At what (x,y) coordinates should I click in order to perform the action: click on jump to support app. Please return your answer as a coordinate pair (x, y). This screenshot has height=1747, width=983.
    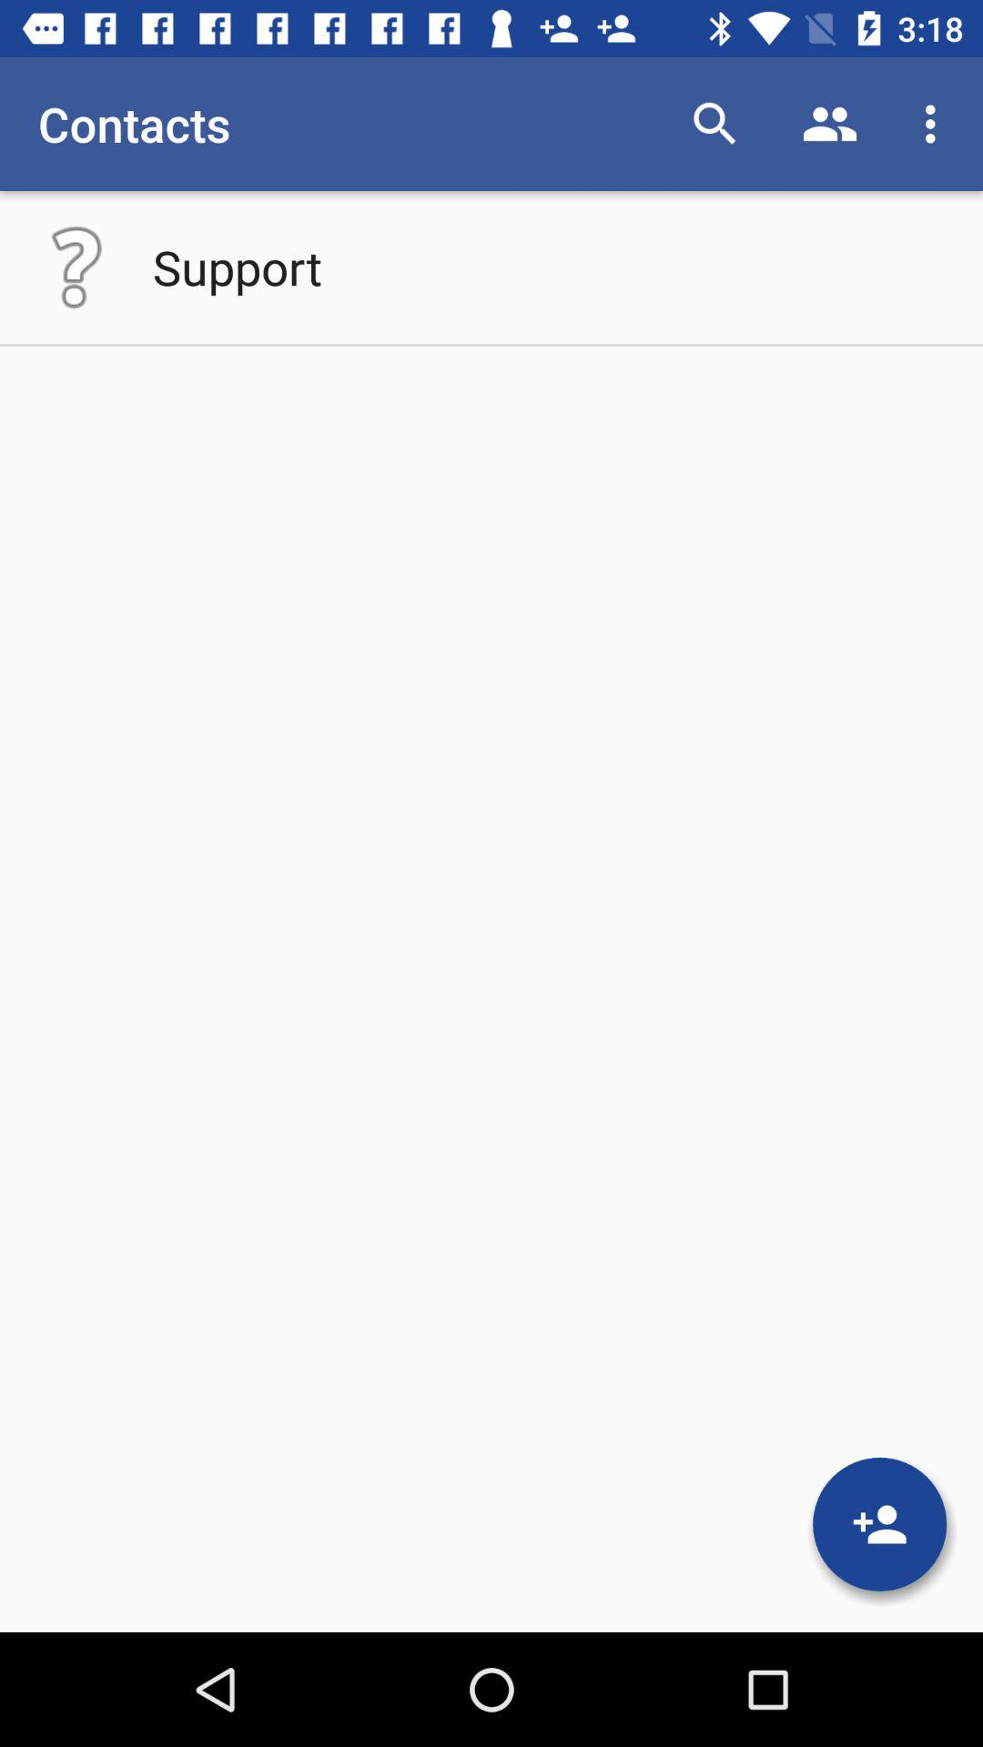
    Looking at the image, I should click on (237, 267).